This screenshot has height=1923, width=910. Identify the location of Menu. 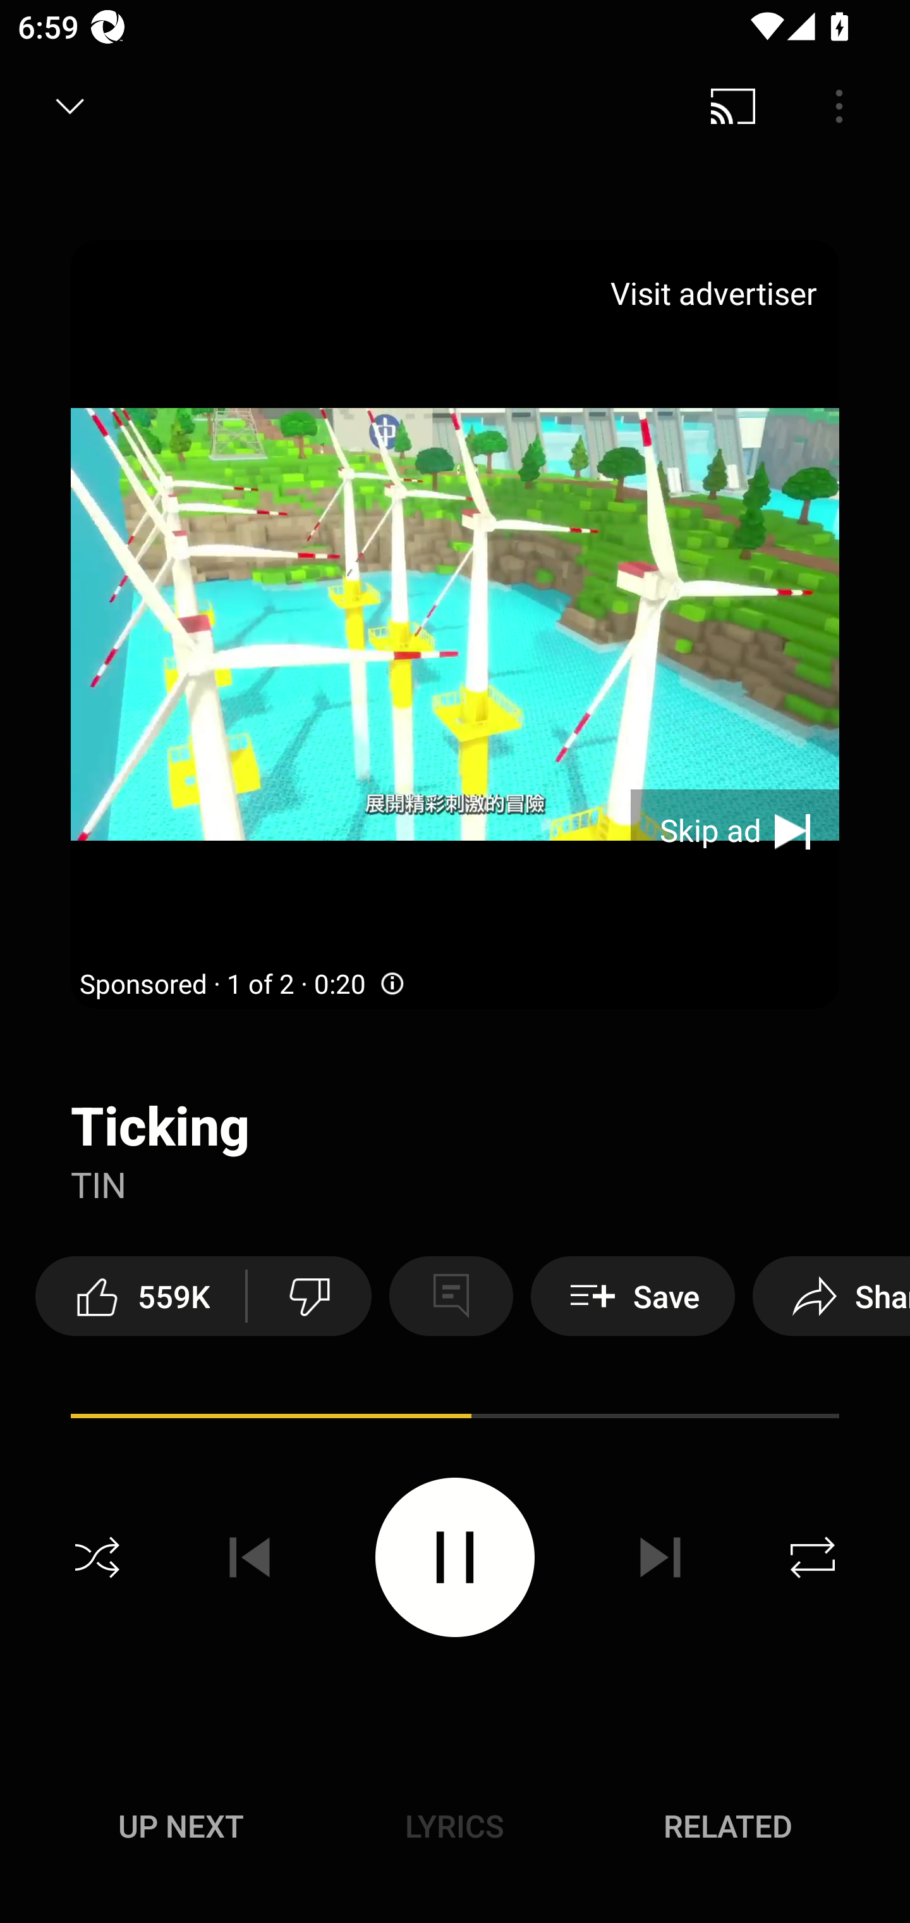
(839, 106).